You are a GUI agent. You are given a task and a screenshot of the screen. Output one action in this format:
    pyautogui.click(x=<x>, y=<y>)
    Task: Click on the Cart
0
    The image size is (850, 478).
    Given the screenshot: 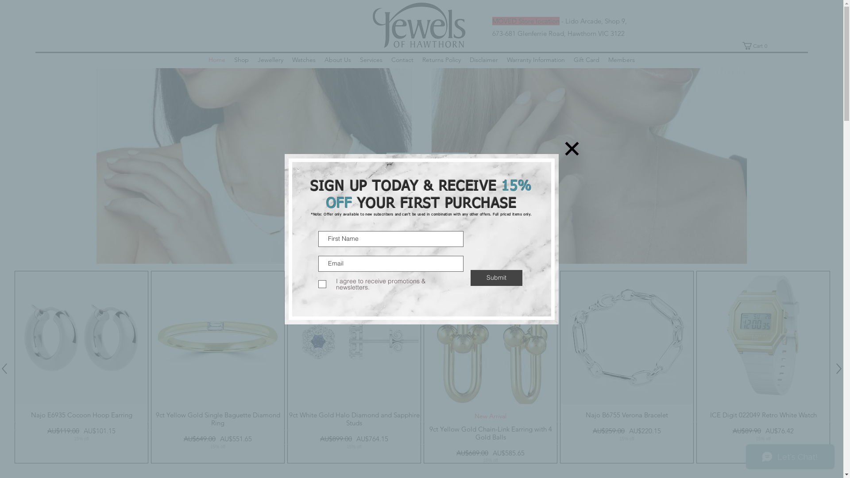 What is the action you would take?
    pyautogui.click(x=757, y=46)
    